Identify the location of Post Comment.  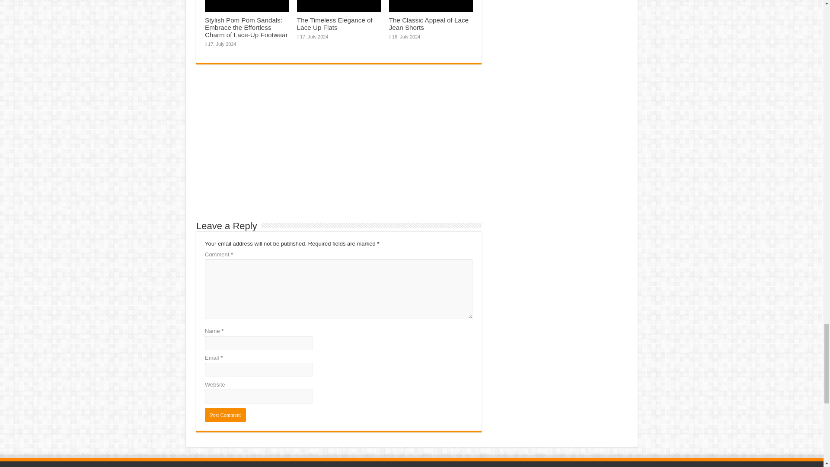
(225, 415).